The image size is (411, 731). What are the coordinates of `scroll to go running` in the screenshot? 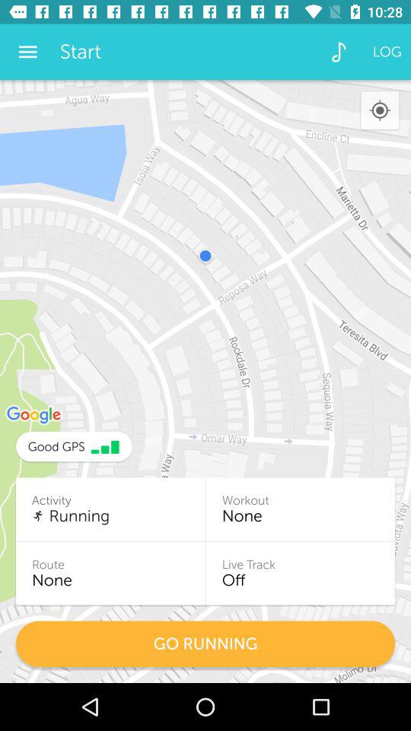 It's located at (205, 644).